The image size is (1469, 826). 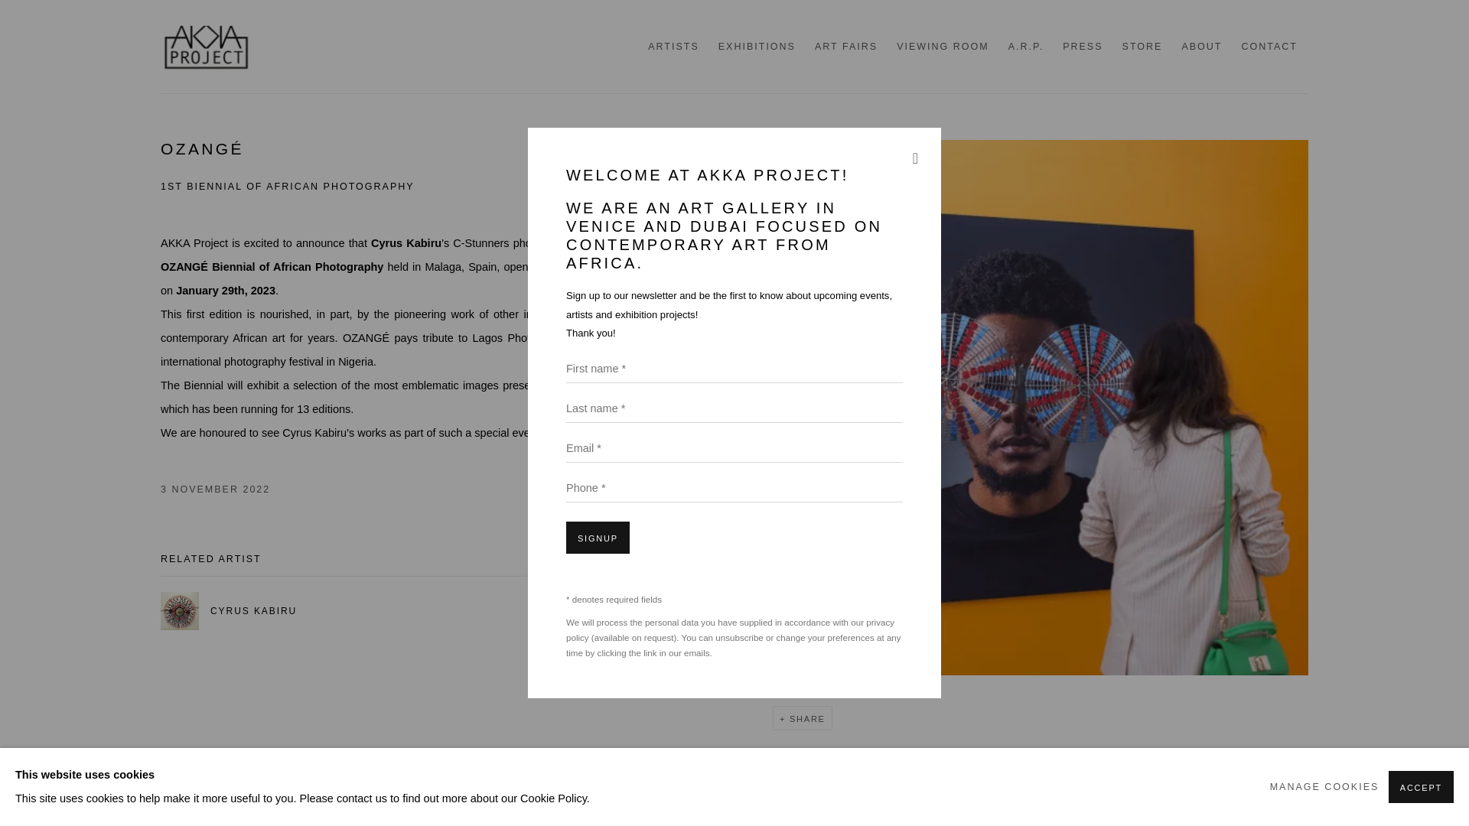 What do you see at coordinates (757, 46) in the screenshot?
I see `EXHIBITIONS` at bounding box center [757, 46].